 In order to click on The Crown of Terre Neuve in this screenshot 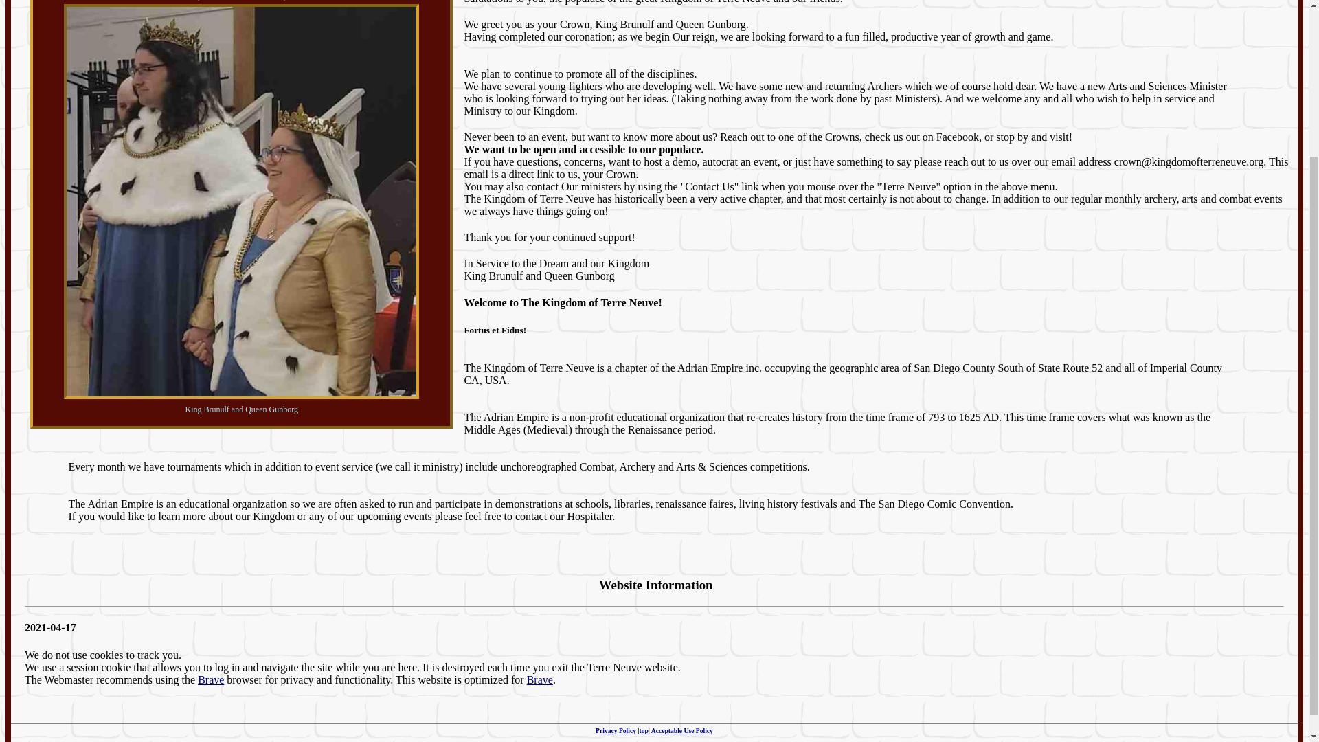, I will do `click(177, 1)`.